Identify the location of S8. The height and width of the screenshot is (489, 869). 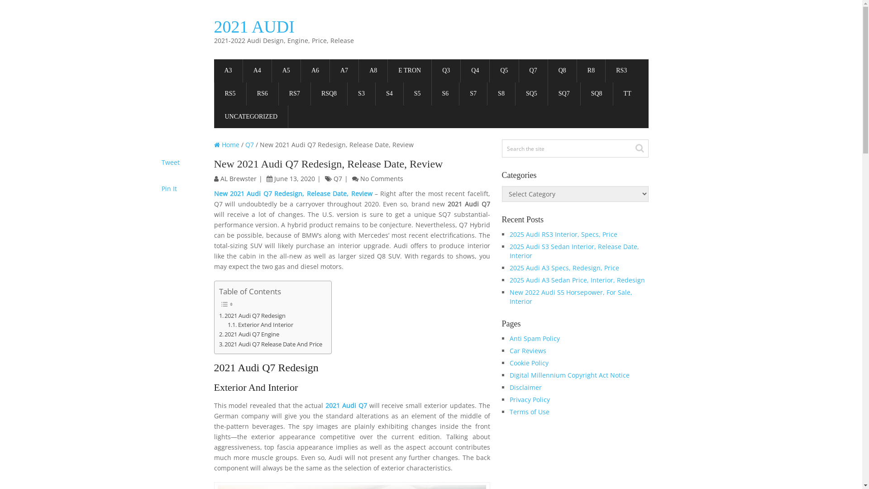
(501, 94).